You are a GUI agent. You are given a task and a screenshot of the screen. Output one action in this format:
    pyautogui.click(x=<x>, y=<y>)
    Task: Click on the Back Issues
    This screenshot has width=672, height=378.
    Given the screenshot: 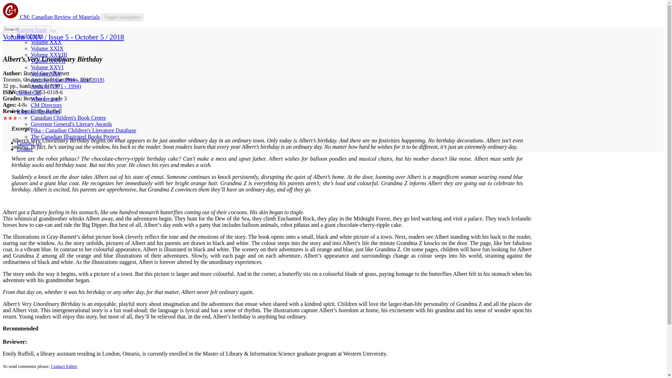 What is the action you would take?
    pyautogui.click(x=30, y=36)
    